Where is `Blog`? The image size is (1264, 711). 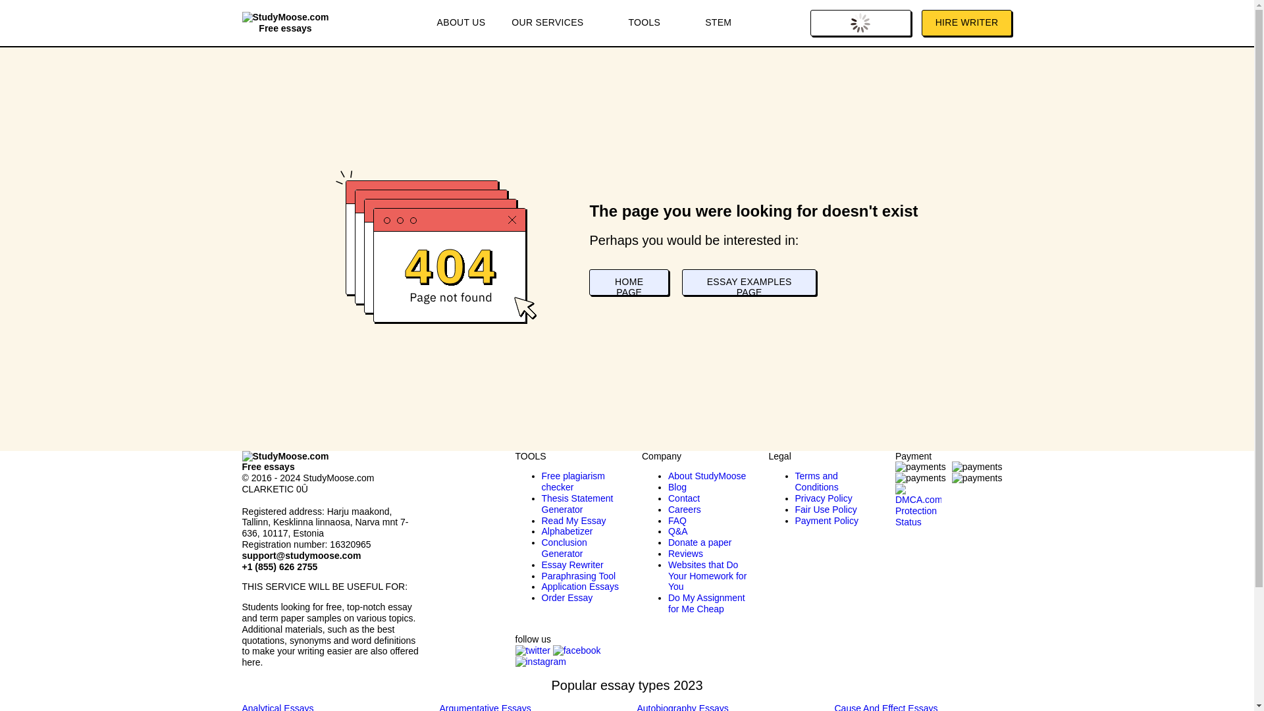
Blog is located at coordinates (677, 487).